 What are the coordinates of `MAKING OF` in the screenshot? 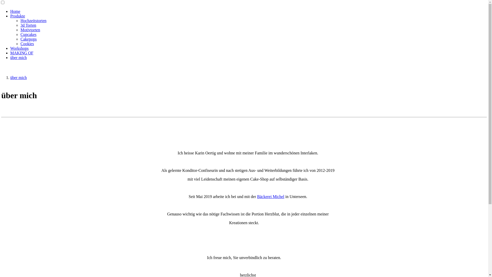 It's located at (22, 53).